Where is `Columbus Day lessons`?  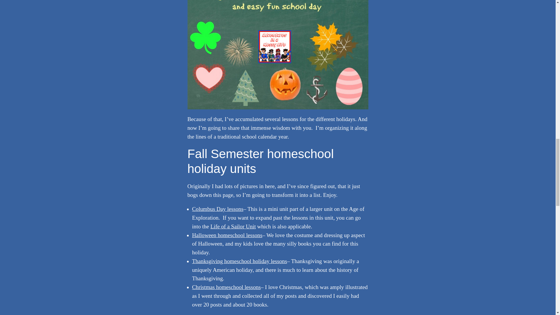
Columbus Day lessons is located at coordinates (218, 209).